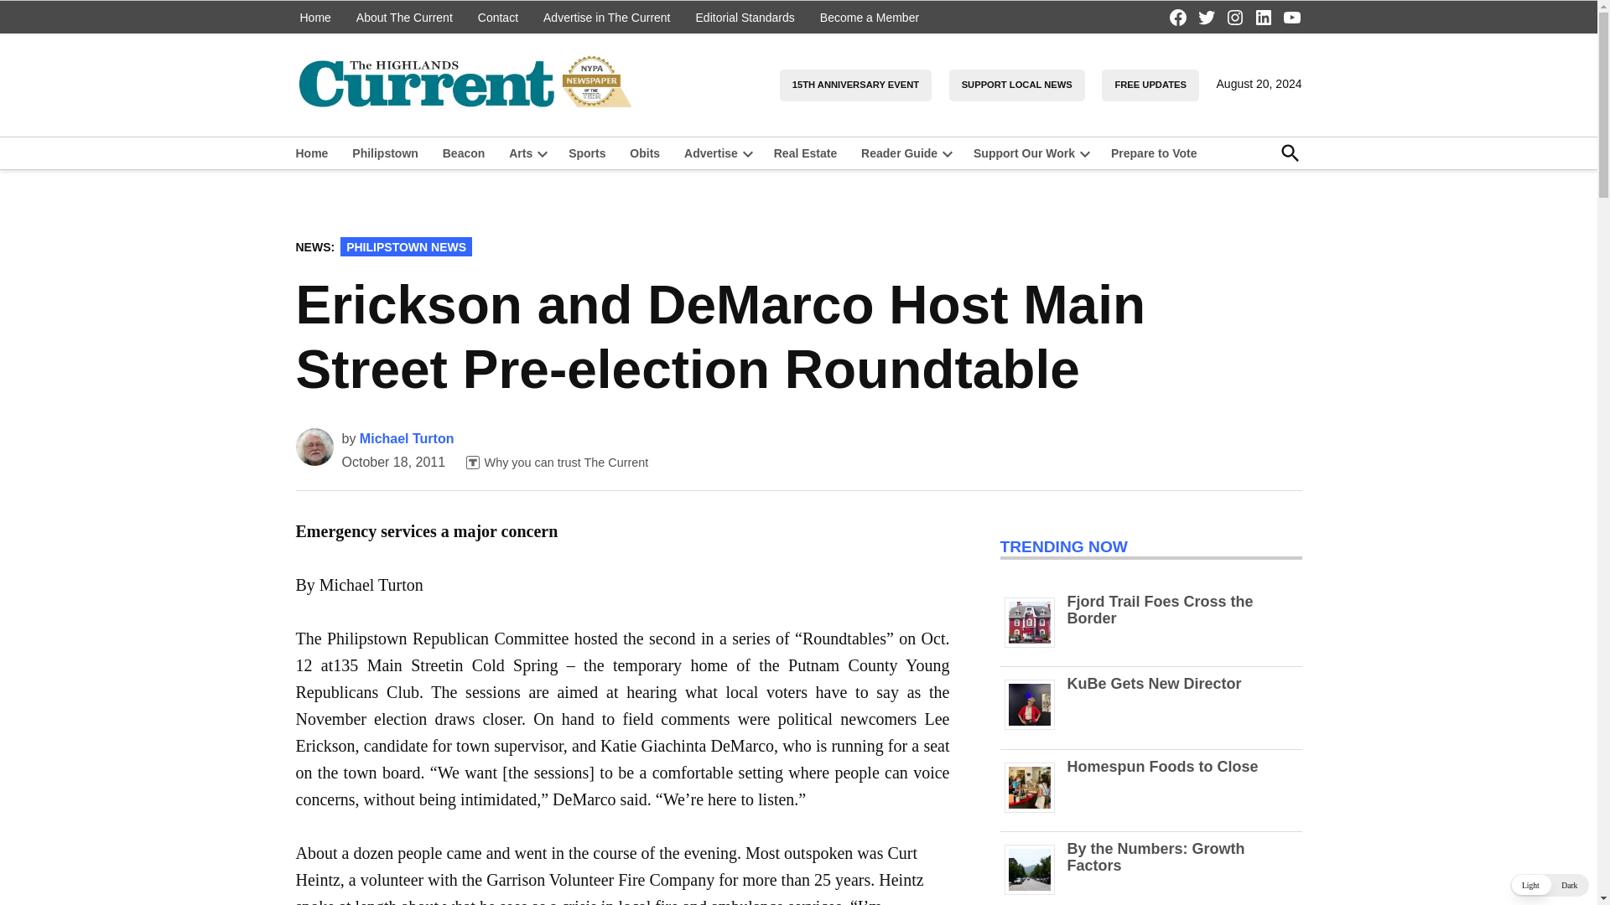 The width and height of the screenshot is (1610, 905). I want to click on KuBe Gets New Director, so click(1154, 684).